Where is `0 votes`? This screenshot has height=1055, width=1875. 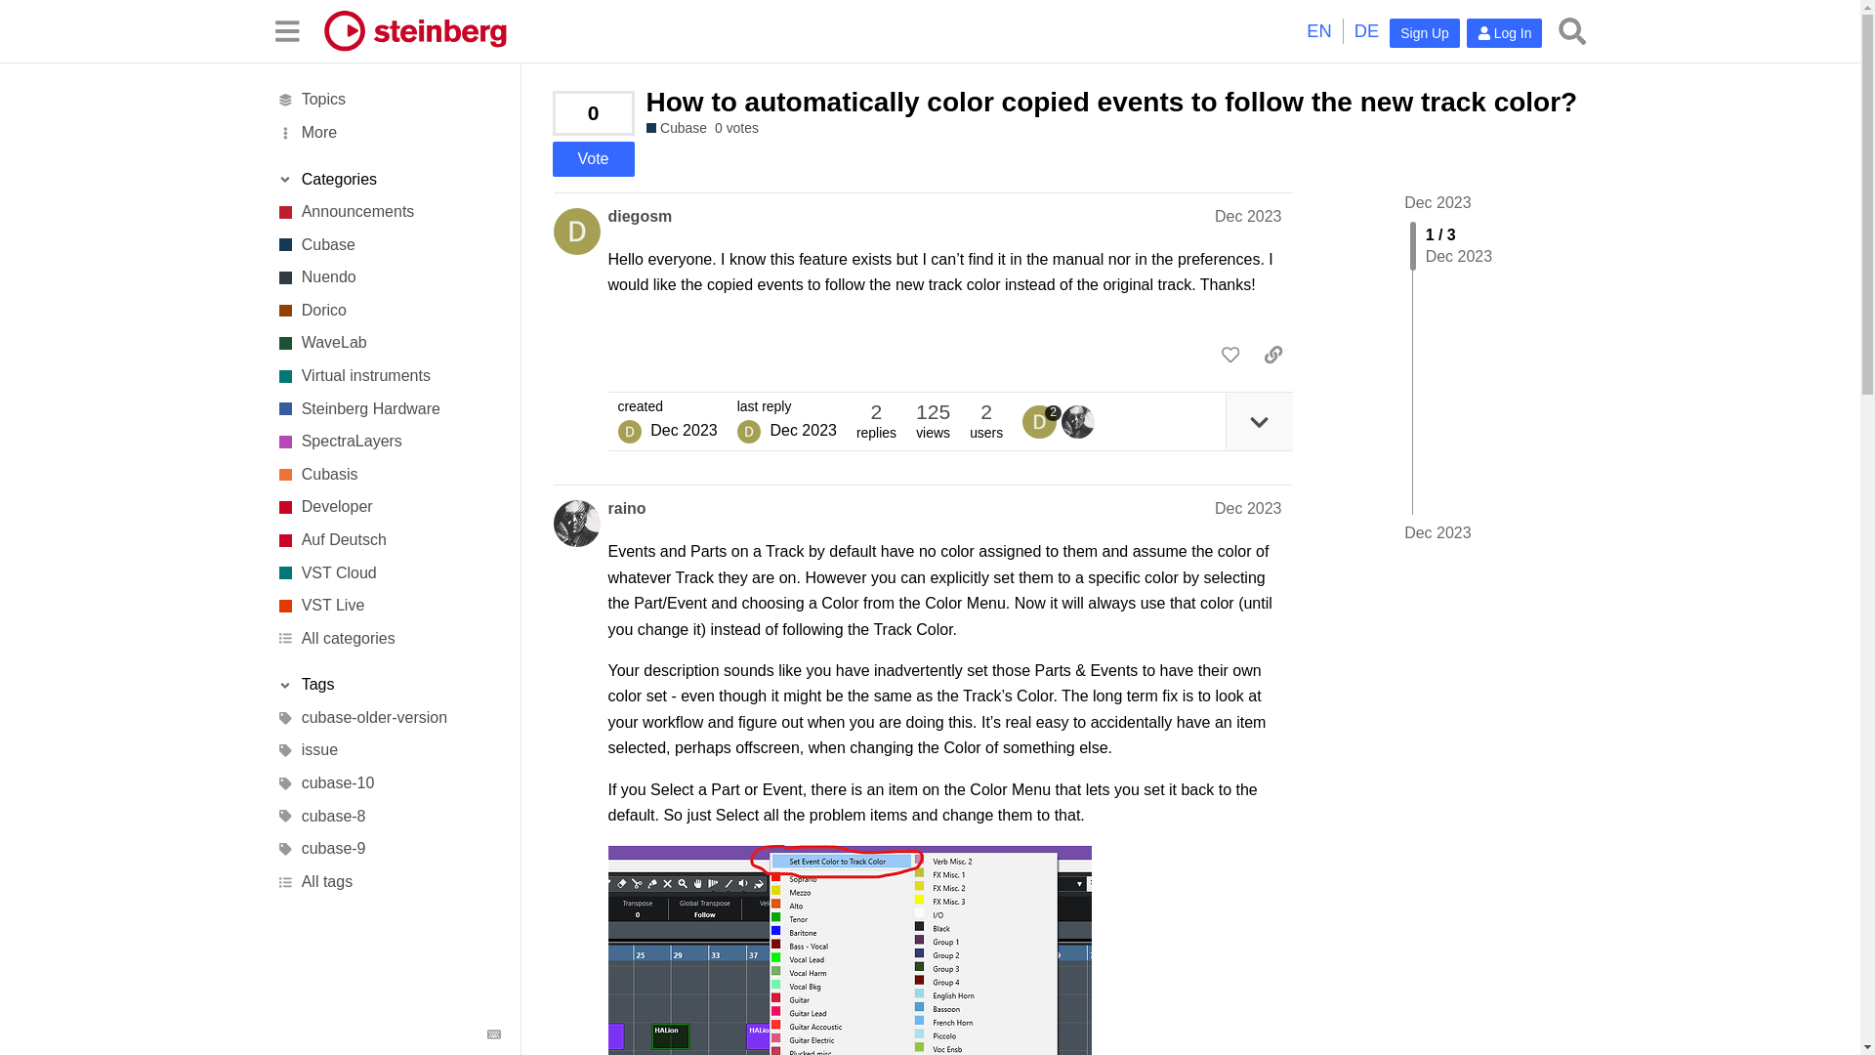
0 votes is located at coordinates (736, 129).